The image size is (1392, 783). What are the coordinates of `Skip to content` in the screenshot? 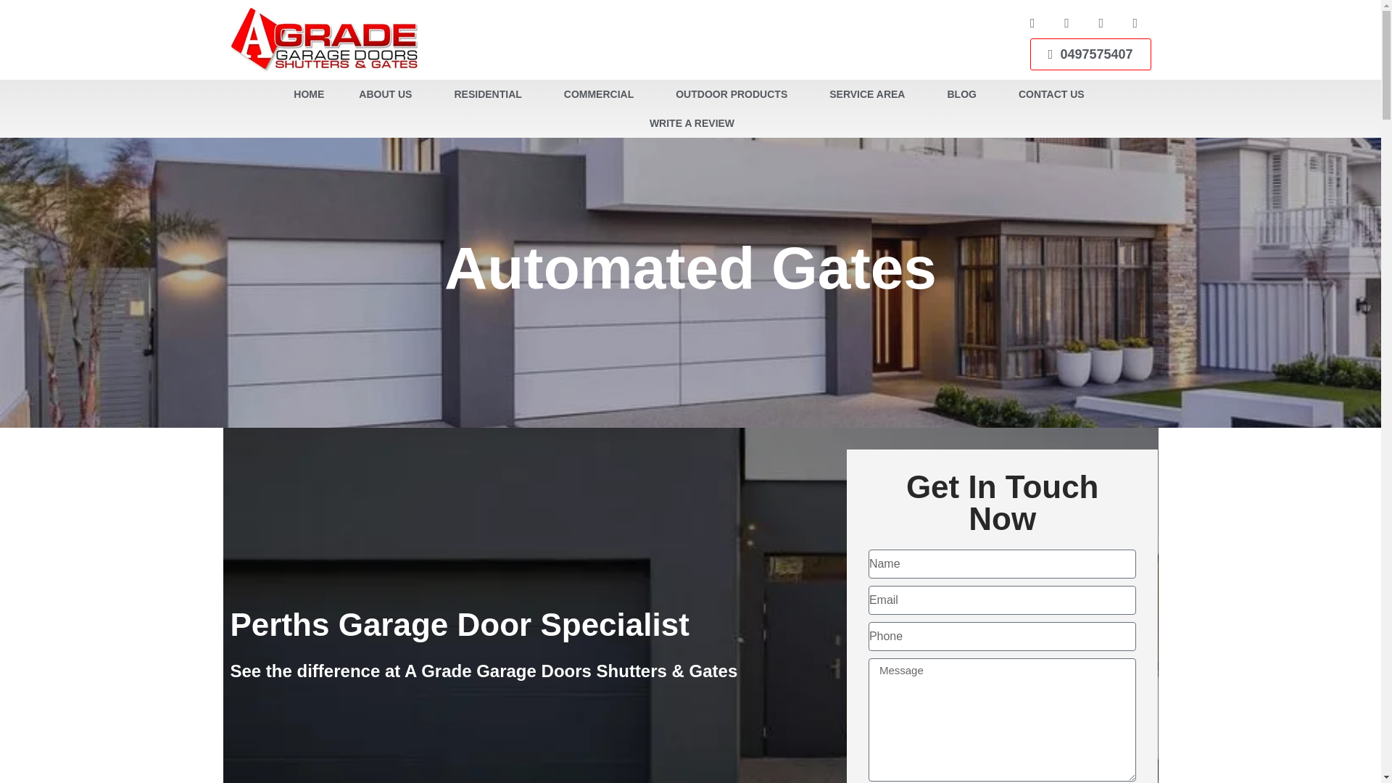 It's located at (14, 7).